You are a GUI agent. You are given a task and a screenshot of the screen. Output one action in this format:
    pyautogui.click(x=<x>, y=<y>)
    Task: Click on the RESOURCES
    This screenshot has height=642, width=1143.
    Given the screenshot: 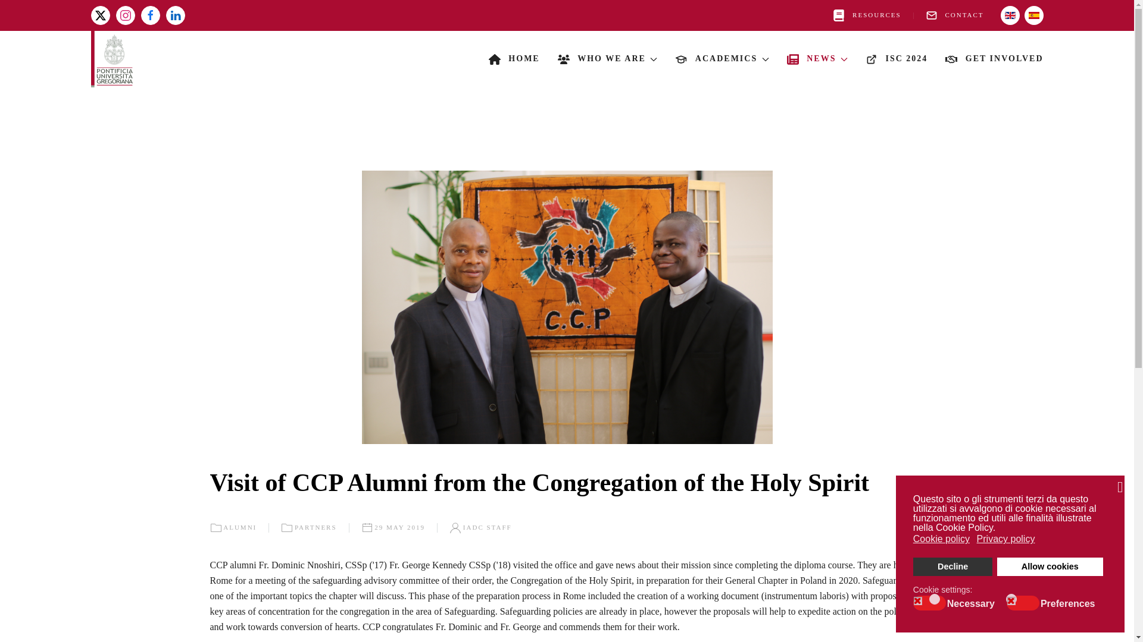 What is the action you would take?
    pyautogui.click(x=867, y=15)
    